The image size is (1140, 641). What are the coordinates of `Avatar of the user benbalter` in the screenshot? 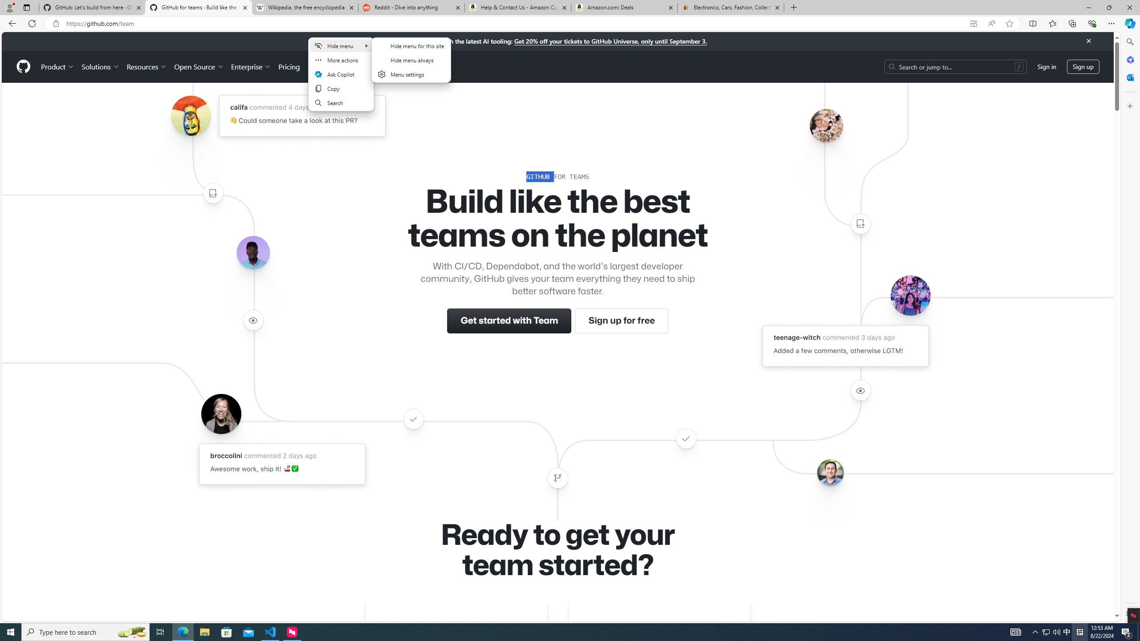 It's located at (830, 473).